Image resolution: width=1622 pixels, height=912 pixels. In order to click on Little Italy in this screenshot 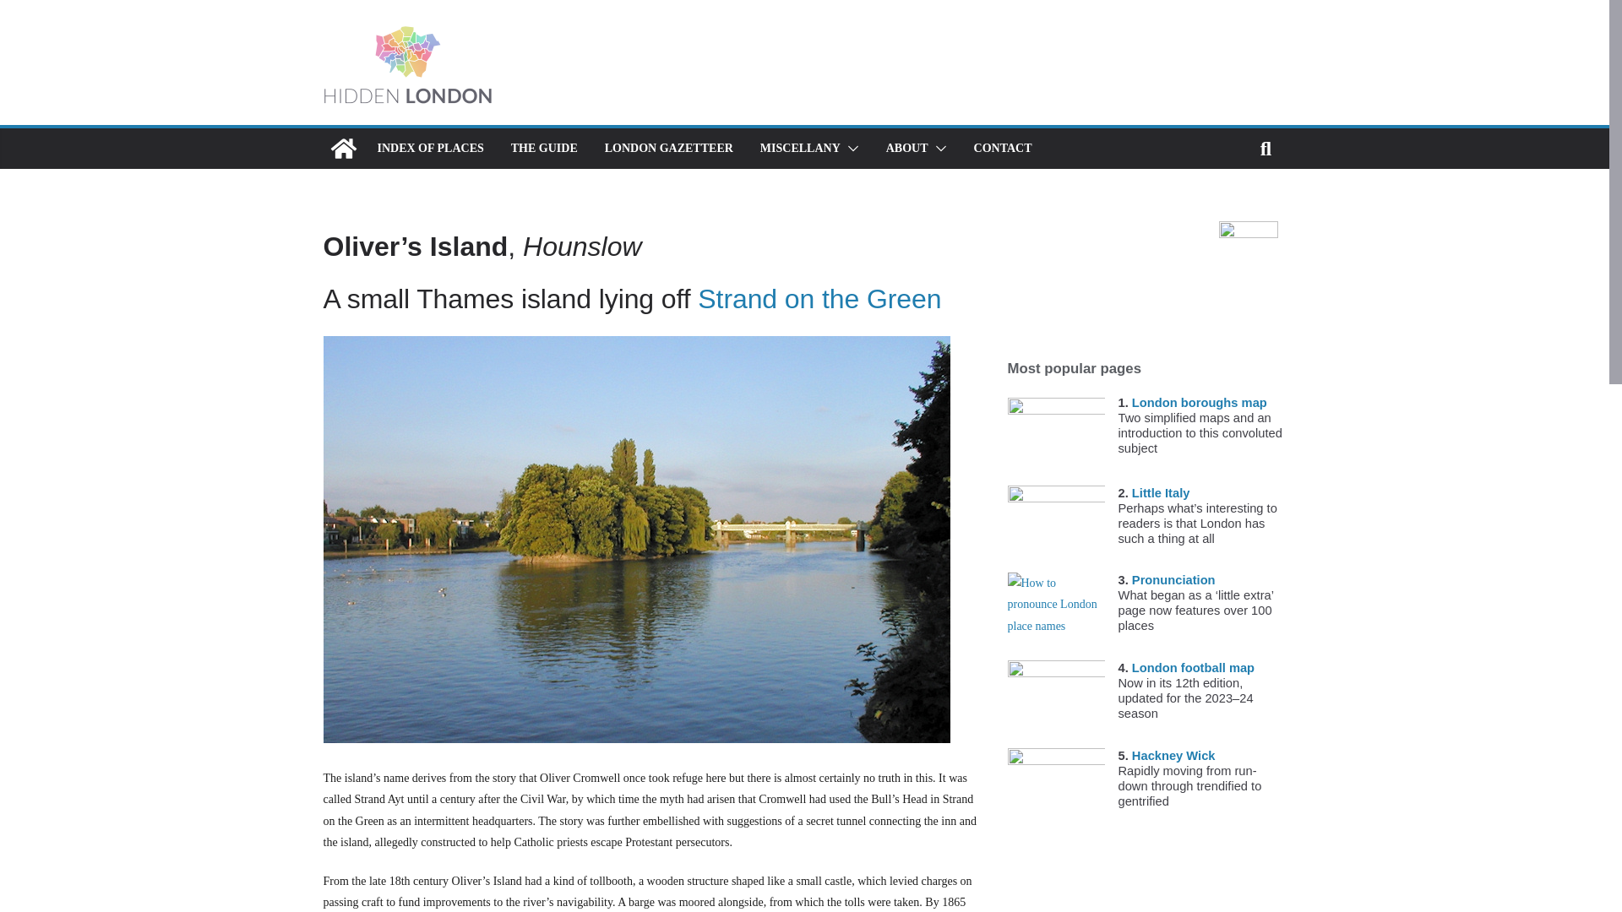, I will do `click(1161, 492)`.